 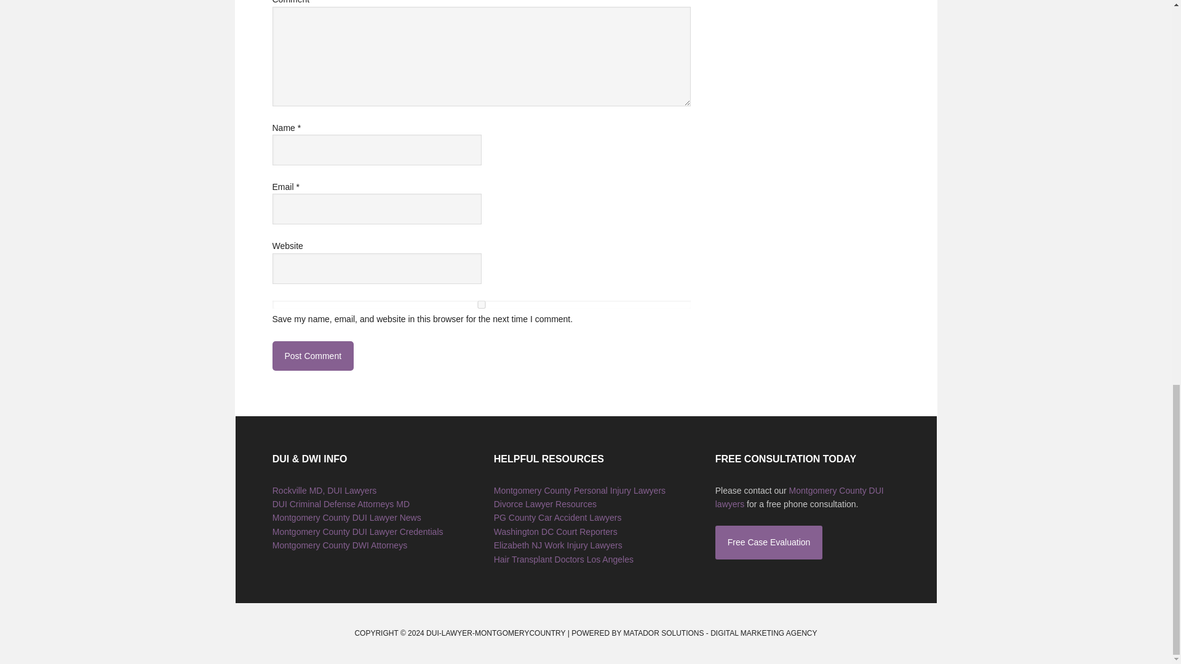 I want to click on Divorce Lawyer Resources, so click(x=545, y=504).